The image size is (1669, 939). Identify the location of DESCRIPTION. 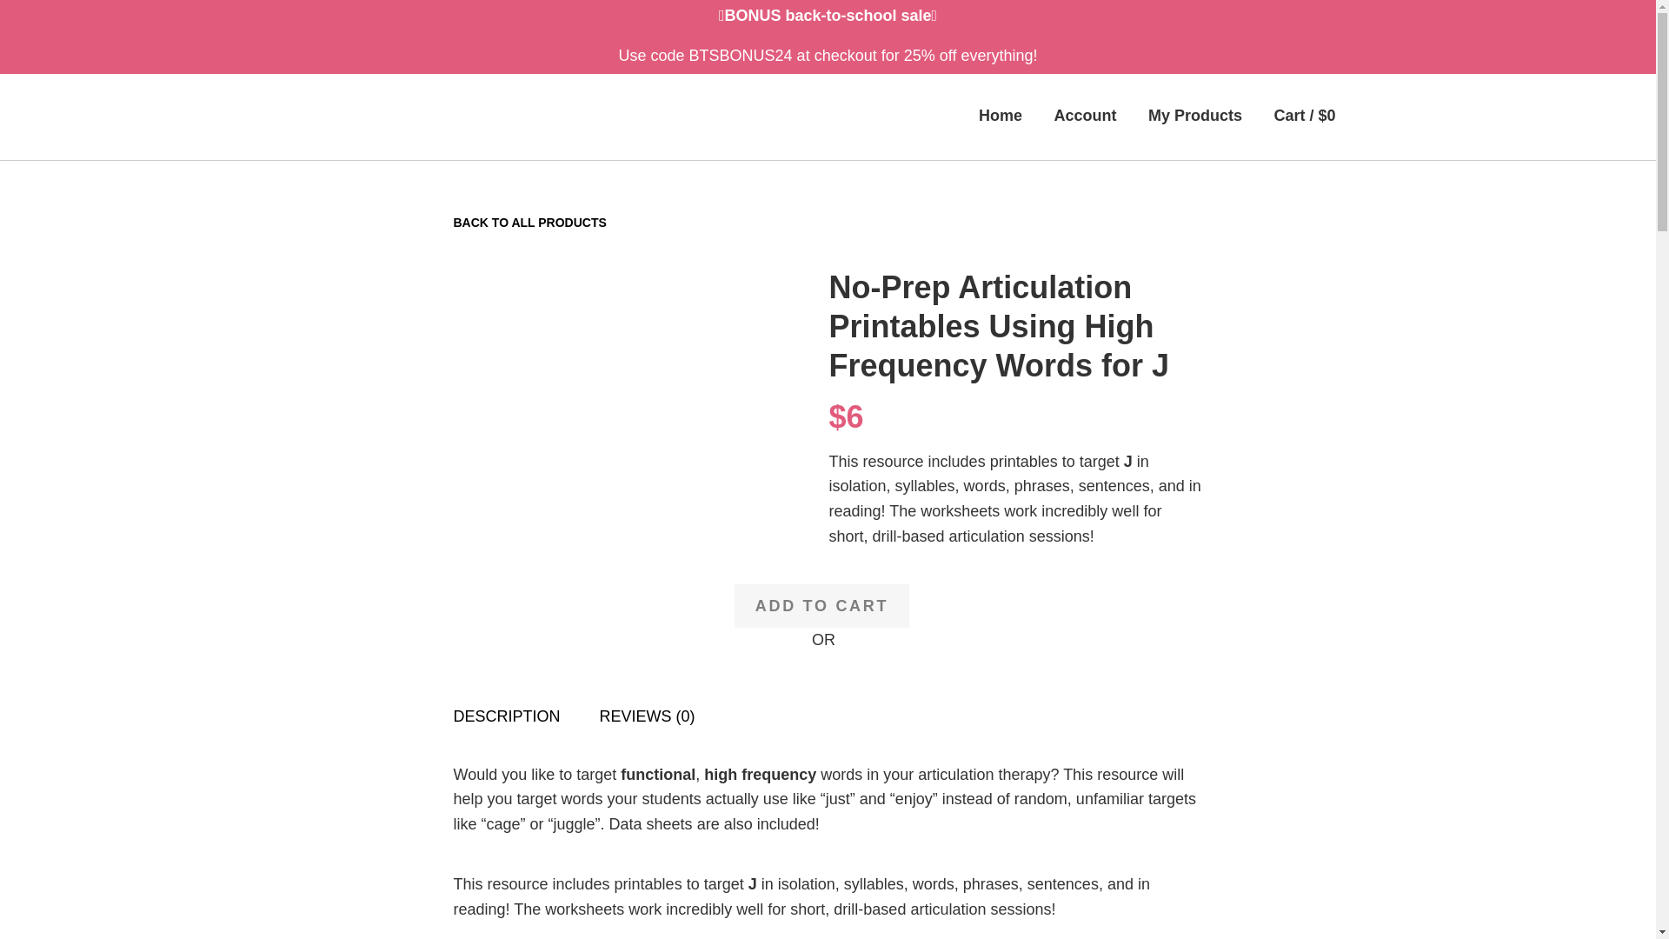
(508, 716).